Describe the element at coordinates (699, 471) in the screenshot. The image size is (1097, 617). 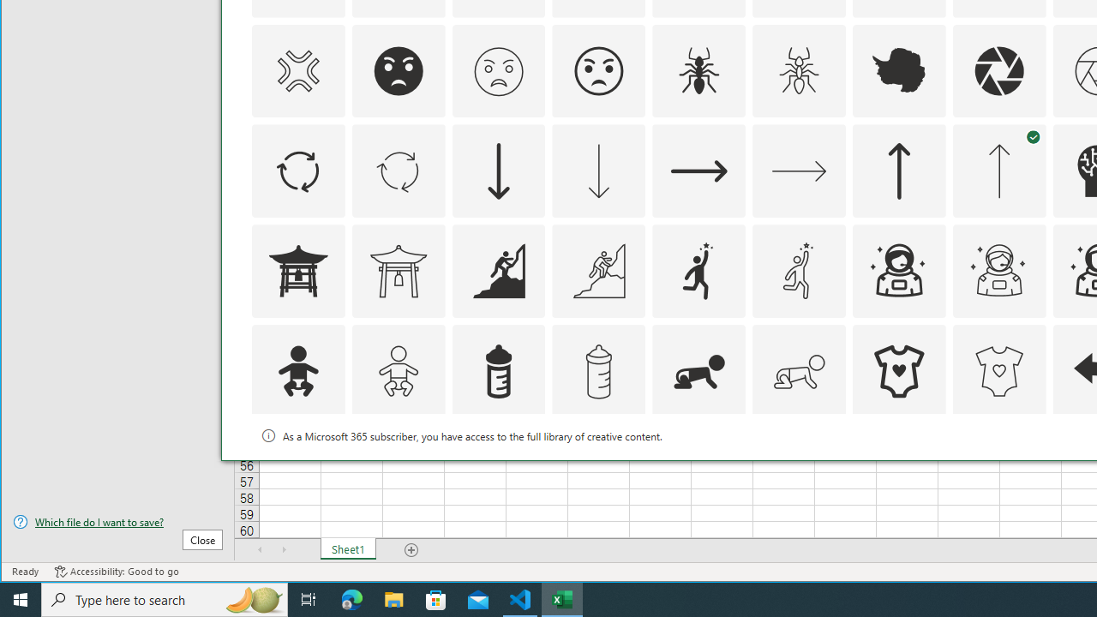
I see `AutomationID: Icons_Badge3_M` at that location.